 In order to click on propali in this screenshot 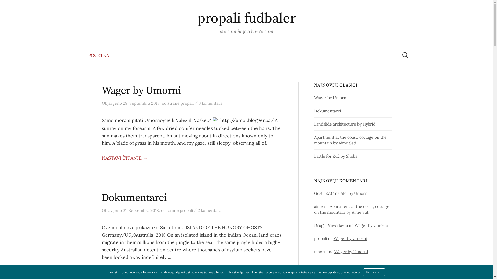, I will do `click(186, 210)`.